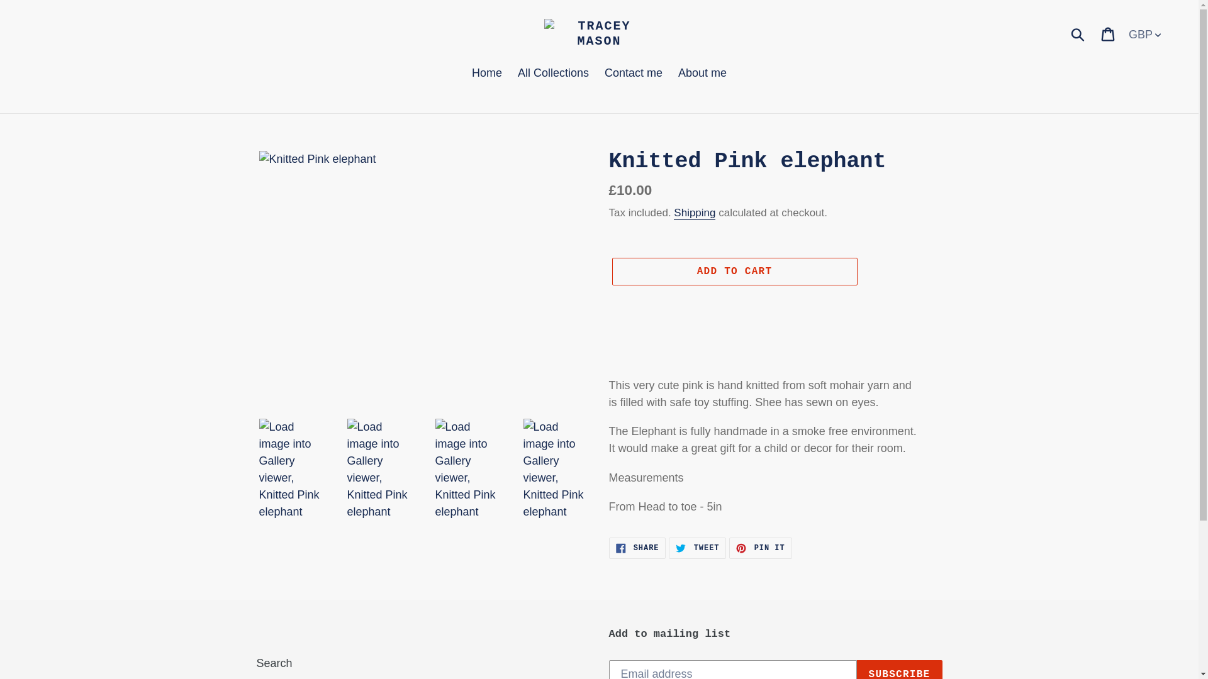 This screenshot has width=1208, height=679. Describe the element at coordinates (637, 548) in the screenshot. I see `Cart` at that location.